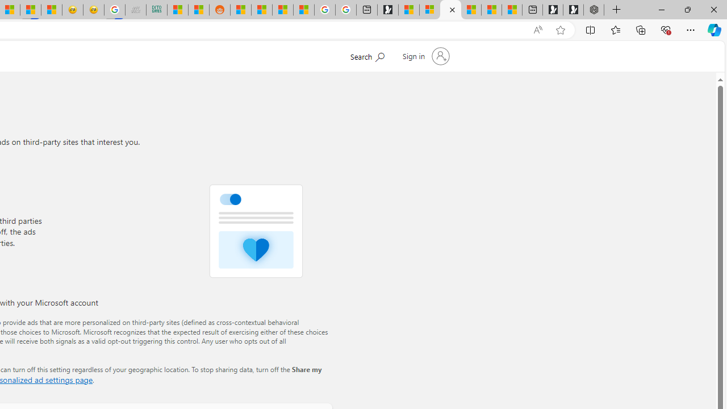  I want to click on These 3 Stocks Pay You More Than 5% to Own Them, so click(512, 10).